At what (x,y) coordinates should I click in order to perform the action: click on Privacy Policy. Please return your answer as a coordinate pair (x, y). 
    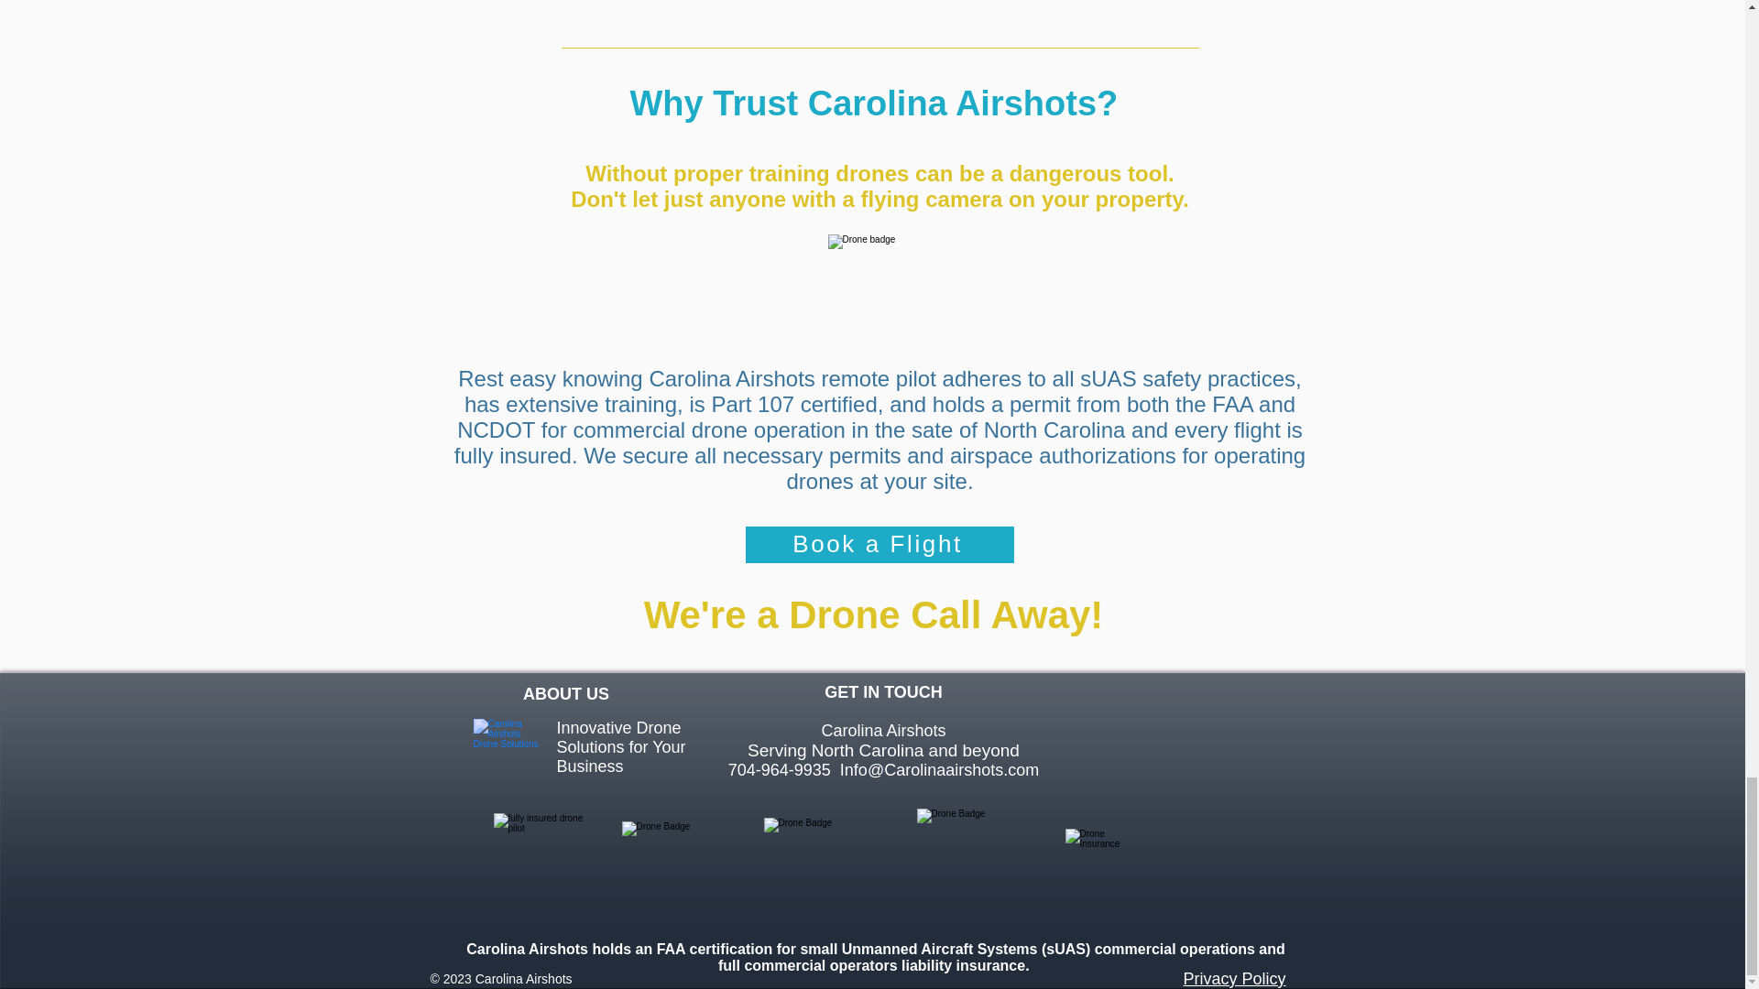
    Looking at the image, I should click on (1235, 978).